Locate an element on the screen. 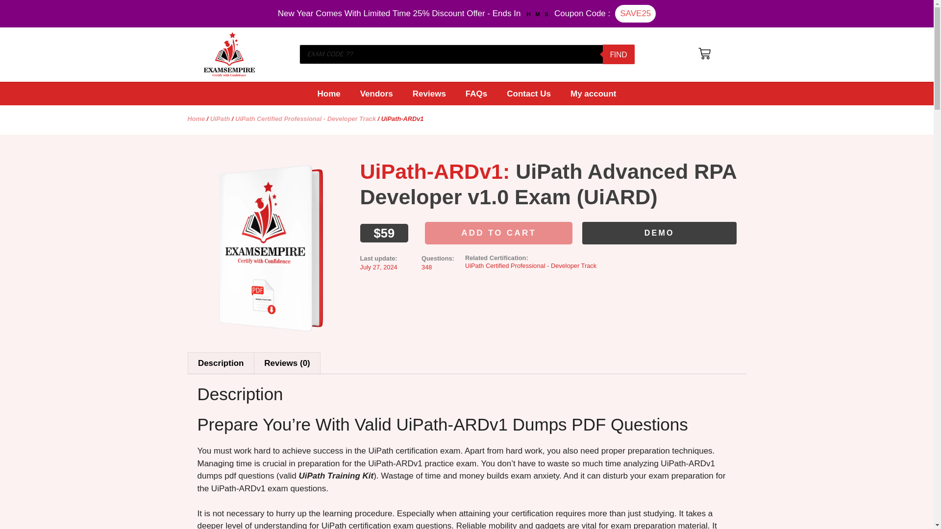 This screenshot has height=529, width=941. Vendors is located at coordinates (376, 94).